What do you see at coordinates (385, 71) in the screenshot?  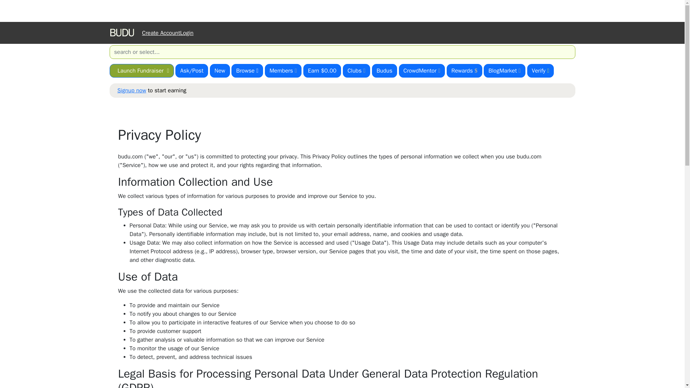 I see `Budus` at bounding box center [385, 71].